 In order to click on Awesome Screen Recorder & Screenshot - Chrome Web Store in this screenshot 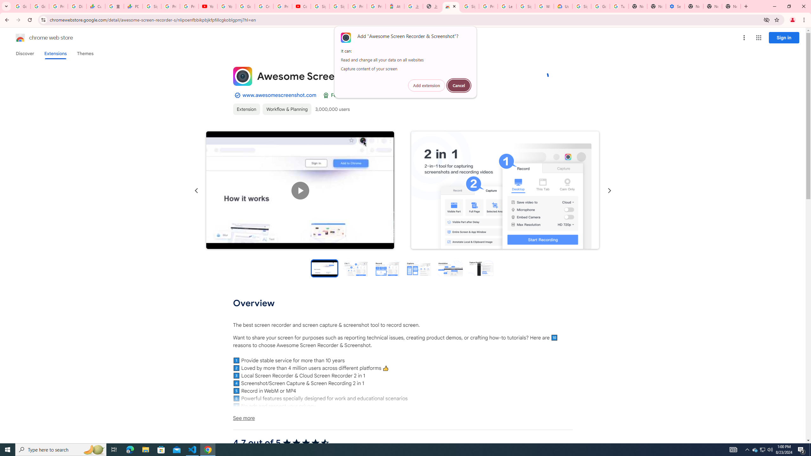, I will do `click(450, 6)`.